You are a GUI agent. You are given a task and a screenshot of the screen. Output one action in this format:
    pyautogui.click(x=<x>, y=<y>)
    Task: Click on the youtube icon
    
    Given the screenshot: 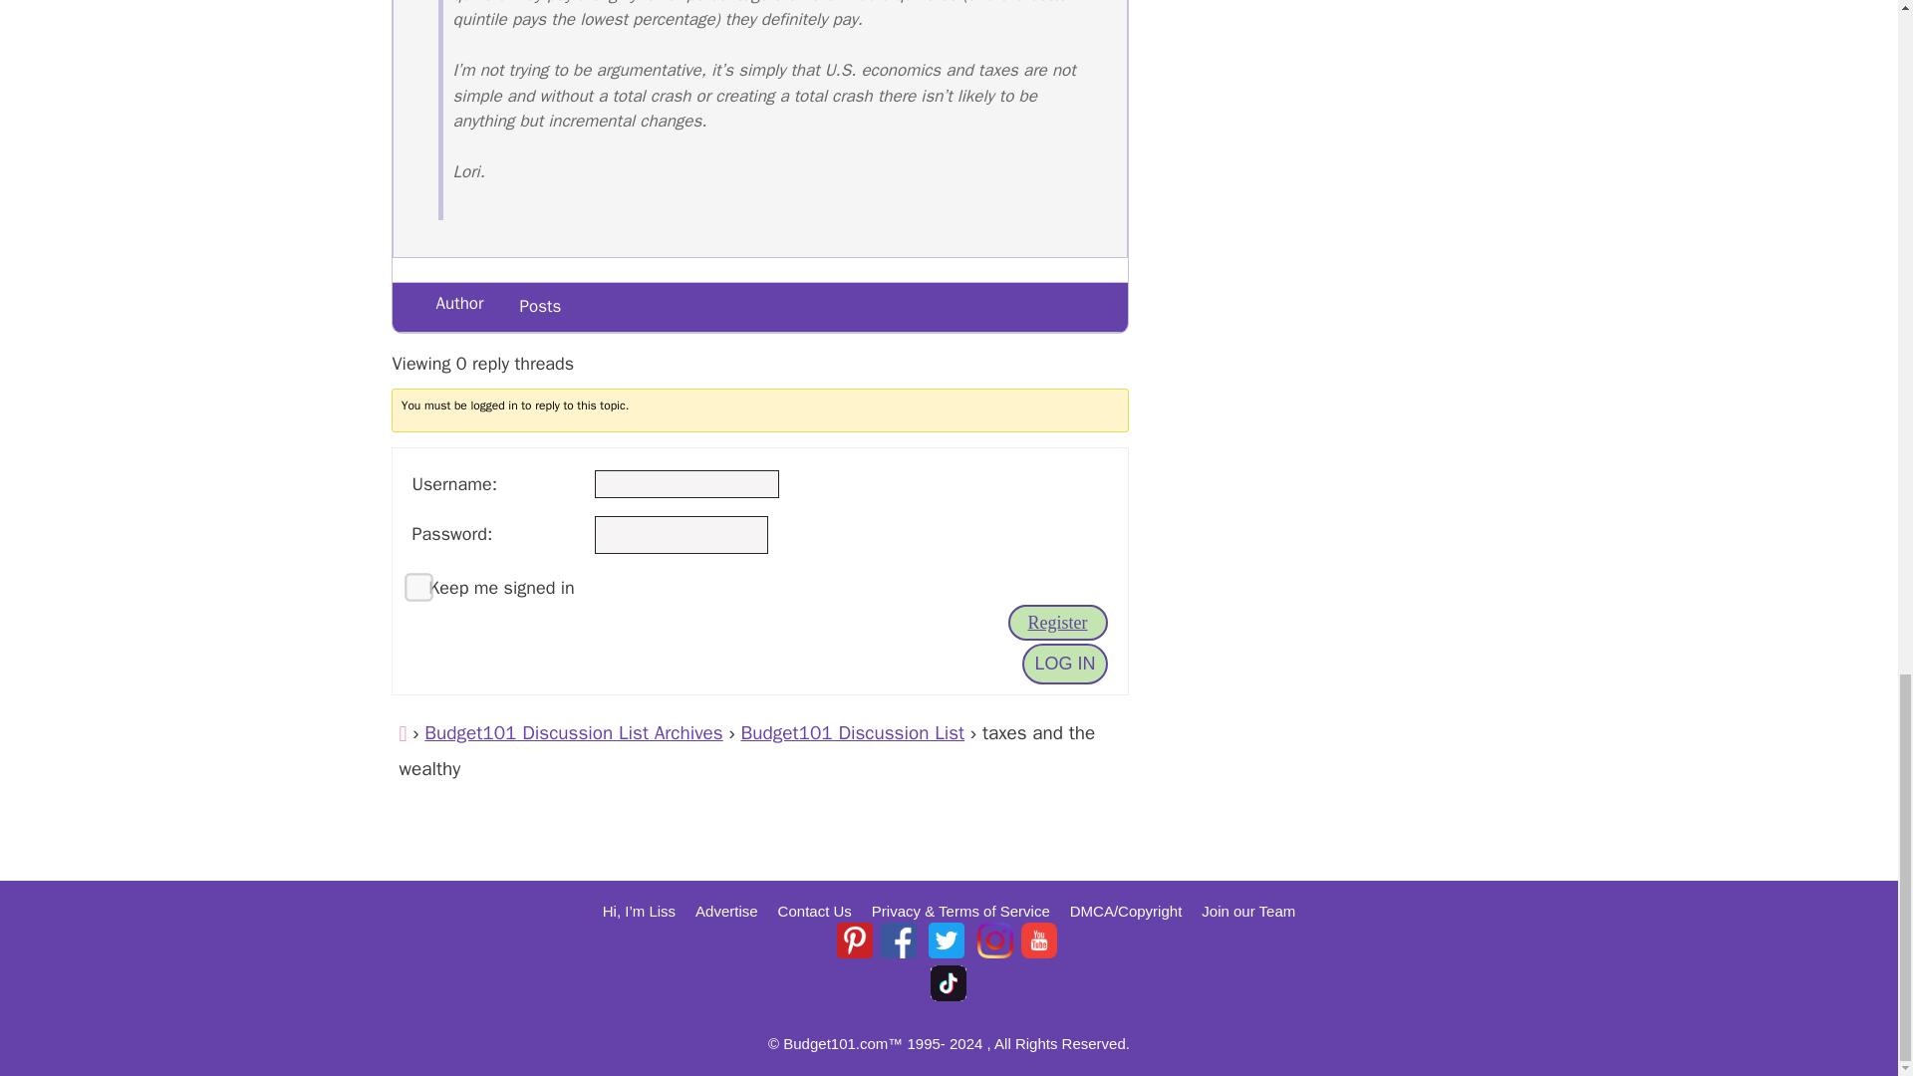 What is the action you would take?
    pyautogui.click(x=1039, y=941)
    